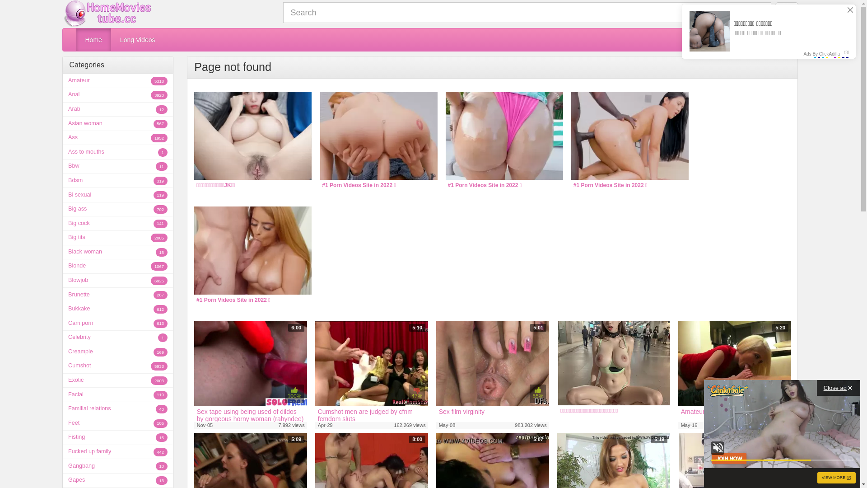 The image size is (867, 488). I want to click on Celebrity
1, so click(117, 338).